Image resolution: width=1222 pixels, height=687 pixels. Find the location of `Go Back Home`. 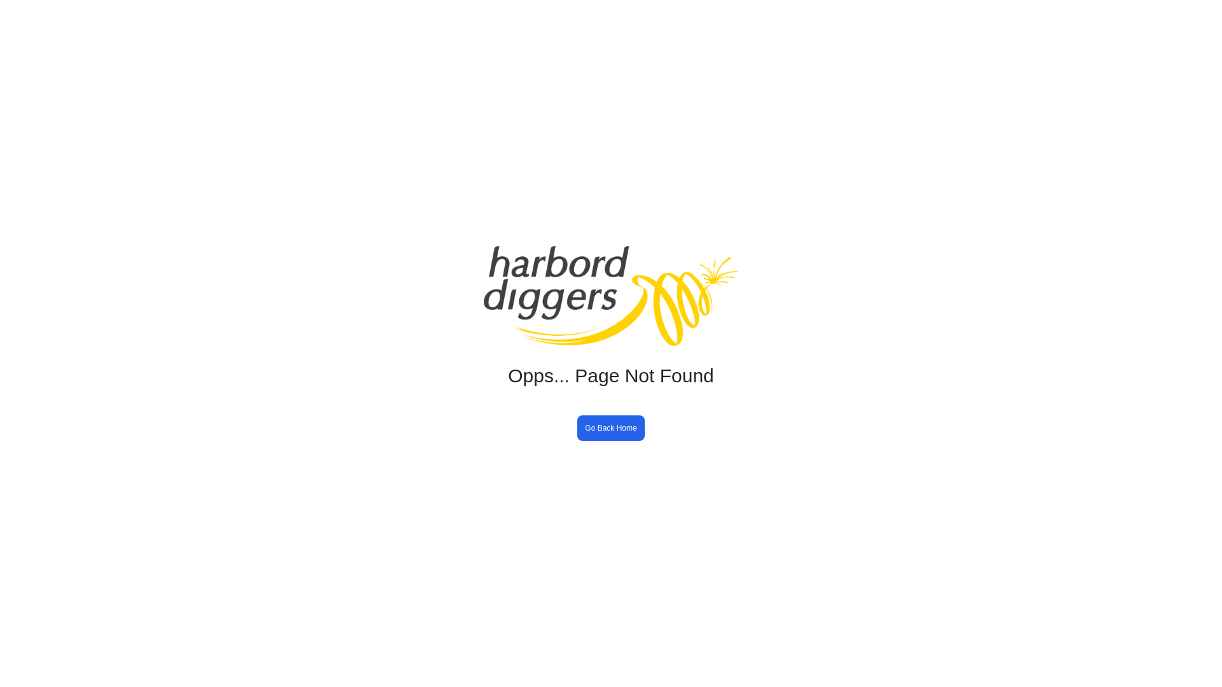

Go Back Home is located at coordinates (611, 428).